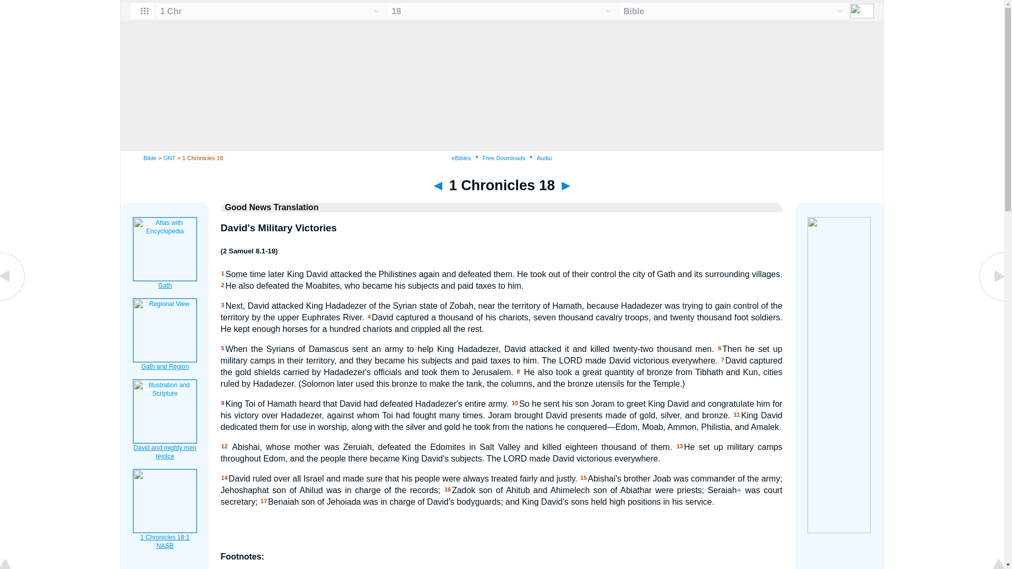 The height and width of the screenshot is (569, 1012). What do you see at coordinates (150, 158) in the screenshot?
I see `Bible` at bounding box center [150, 158].